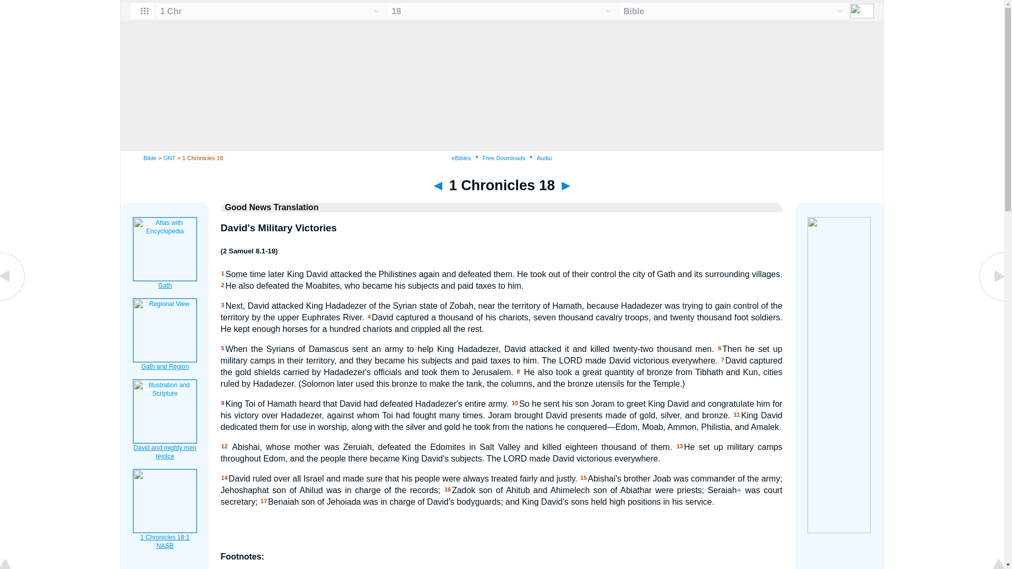 The height and width of the screenshot is (569, 1012). What do you see at coordinates (150, 158) in the screenshot?
I see `Bible` at bounding box center [150, 158].